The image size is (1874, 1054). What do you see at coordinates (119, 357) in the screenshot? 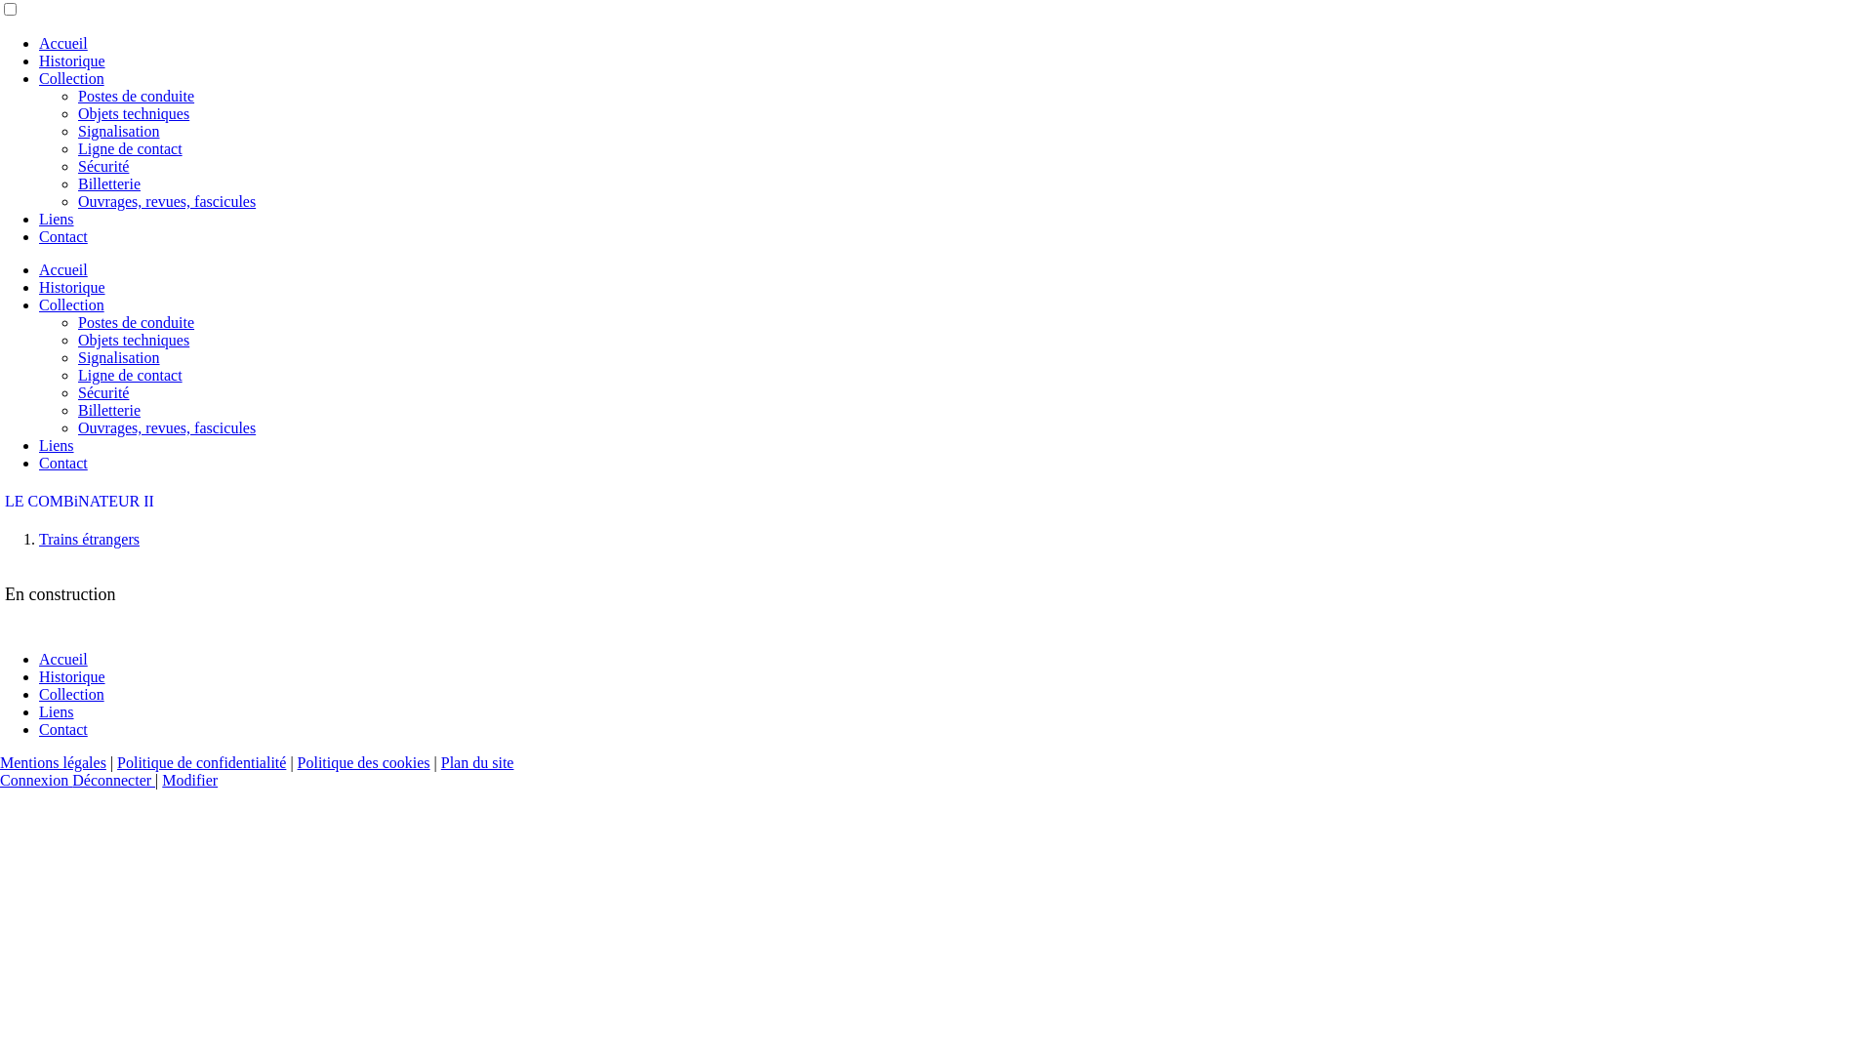
I see `Signalisation` at bounding box center [119, 357].